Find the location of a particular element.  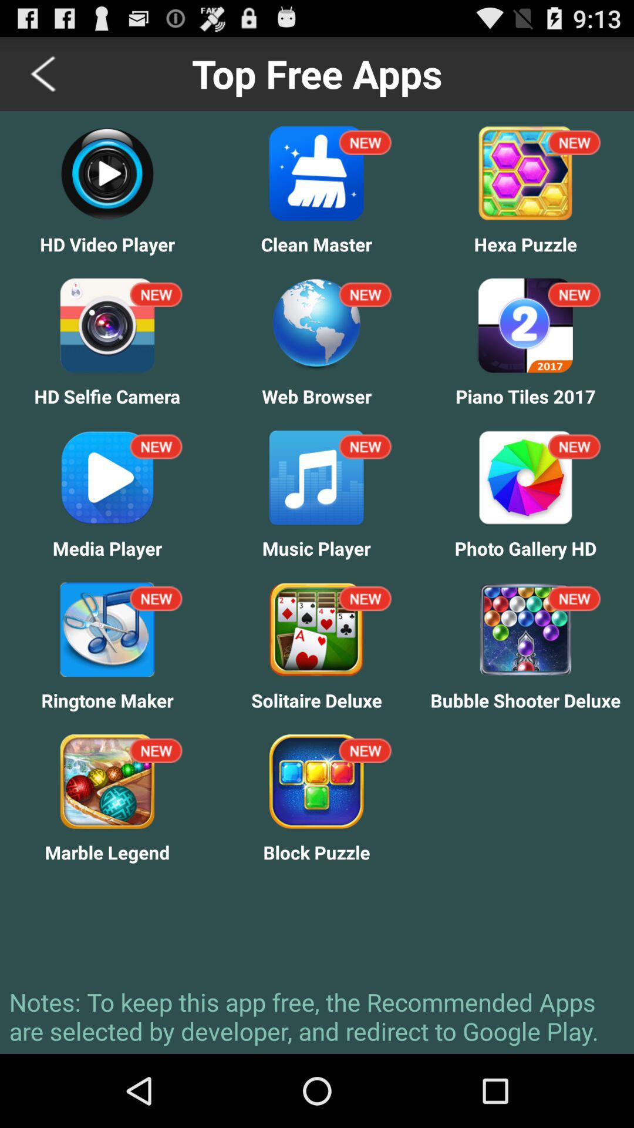

select the new which is above photo gallery hd image is located at coordinates (574, 446).